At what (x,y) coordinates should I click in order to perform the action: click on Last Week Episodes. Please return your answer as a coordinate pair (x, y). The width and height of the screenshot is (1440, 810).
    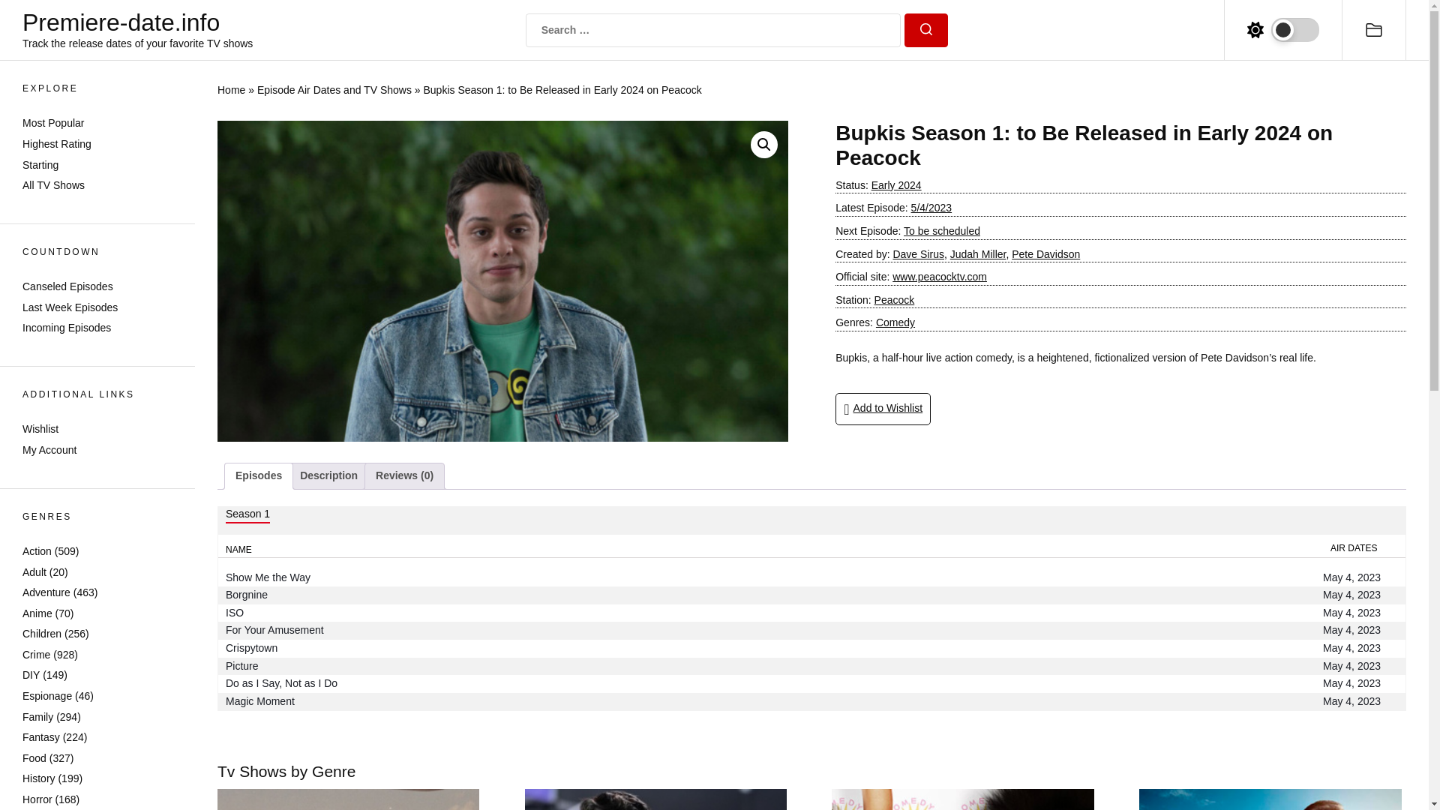
    Looking at the image, I should click on (70, 307).